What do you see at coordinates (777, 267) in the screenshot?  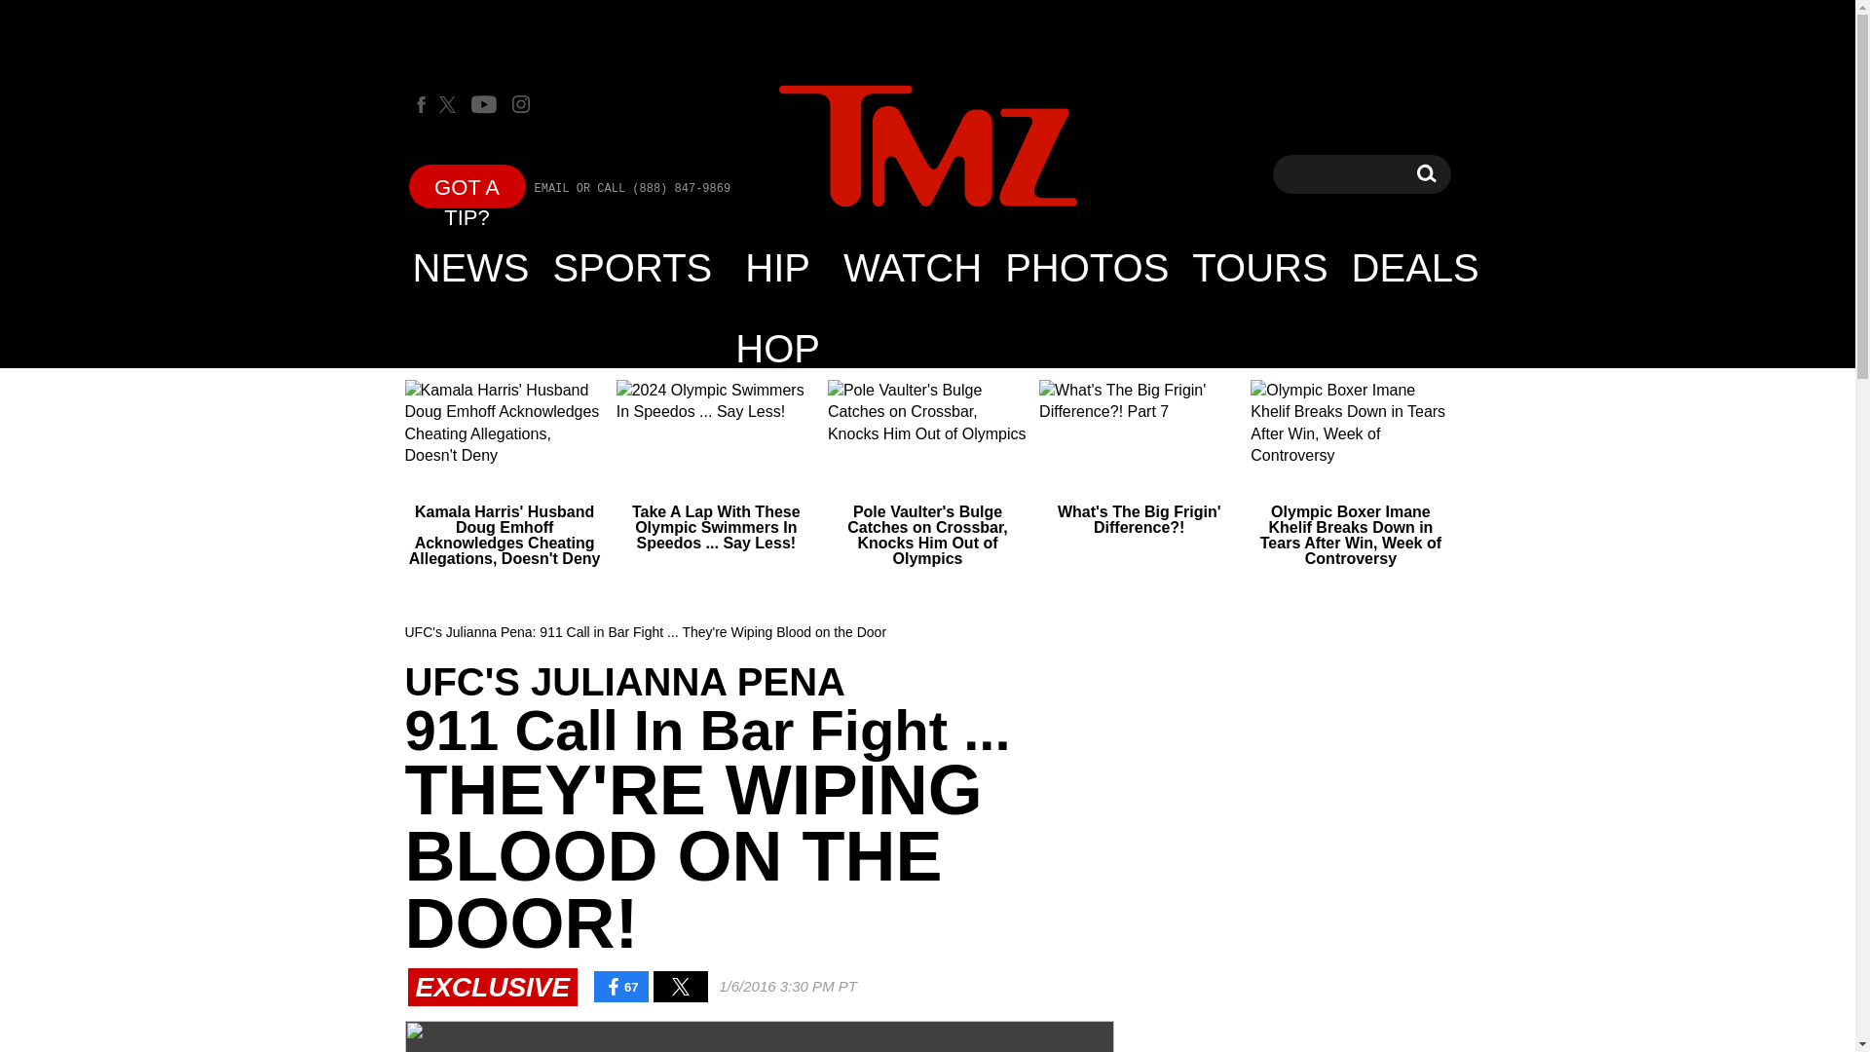 I see `HIP HOP` at bounding box center [777, 267].